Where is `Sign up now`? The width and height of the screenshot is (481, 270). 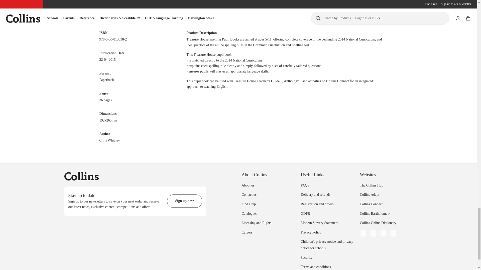 Sign up now is located at coordinates (184, 201).